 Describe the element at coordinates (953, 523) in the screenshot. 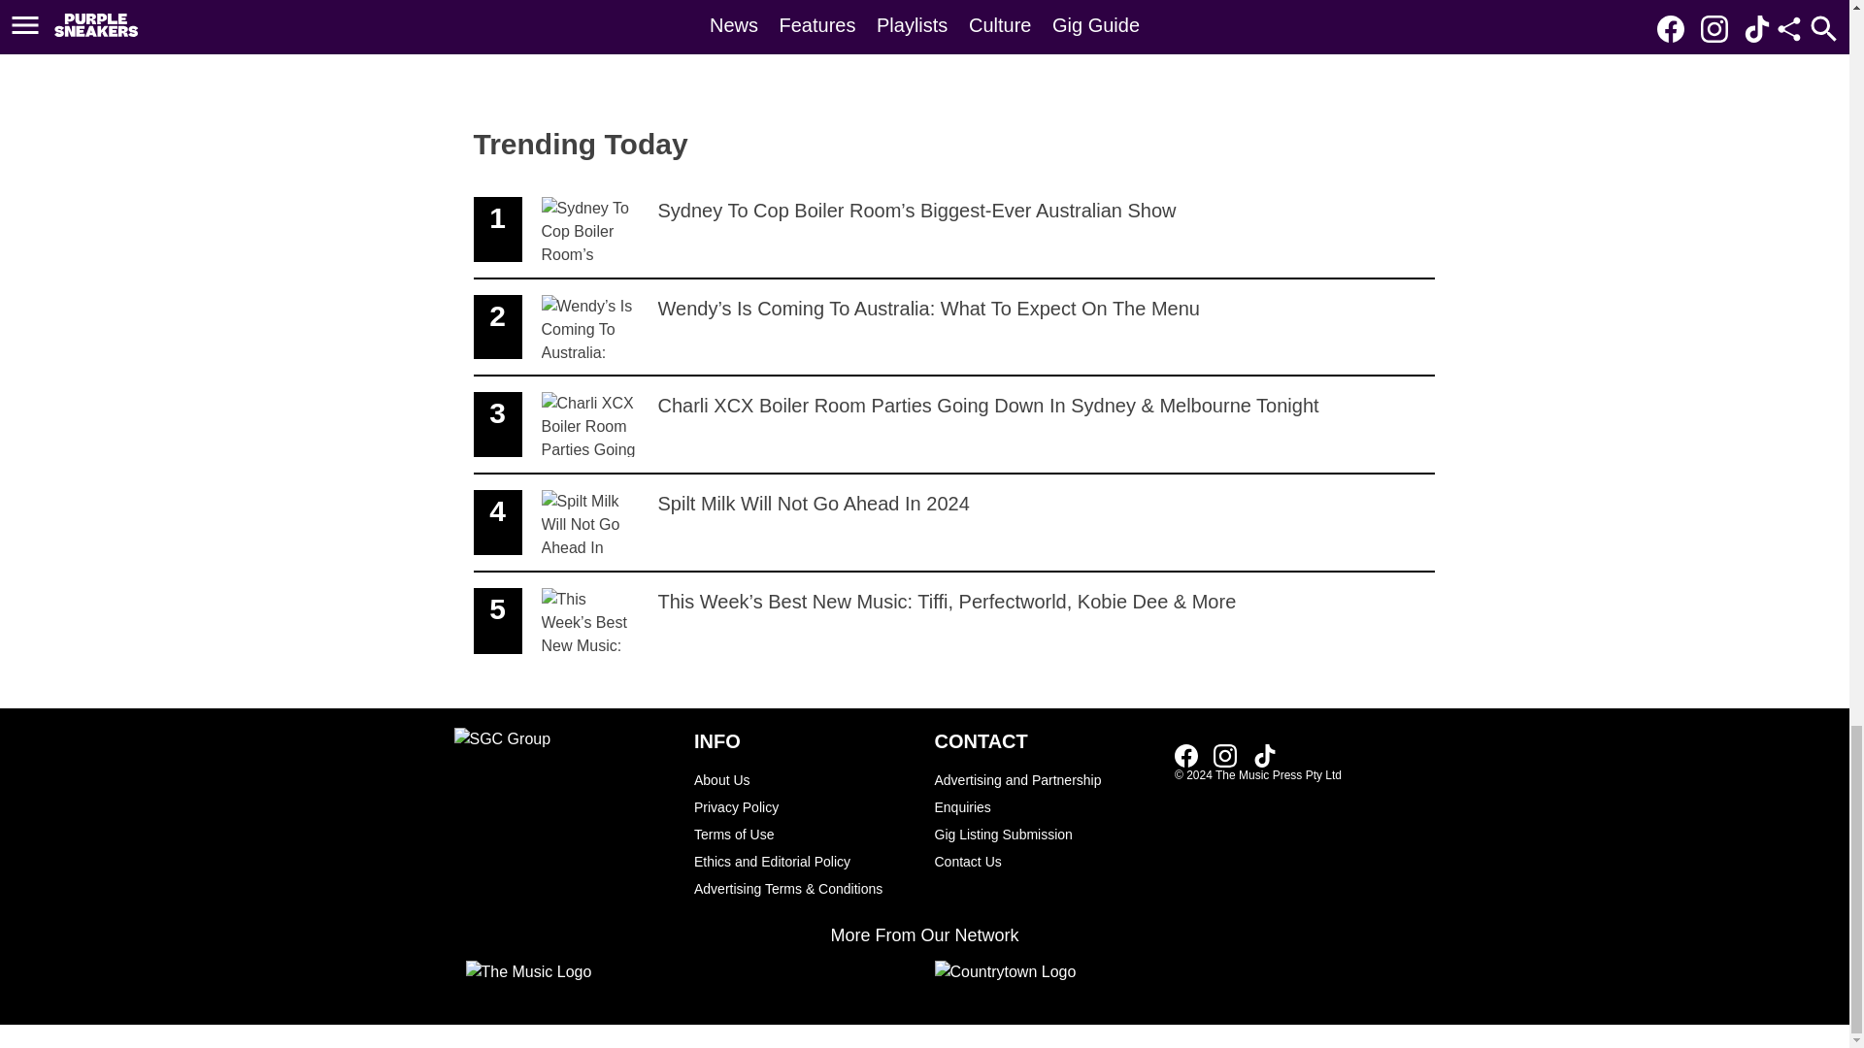

I see `Privacy Policy` at that location.